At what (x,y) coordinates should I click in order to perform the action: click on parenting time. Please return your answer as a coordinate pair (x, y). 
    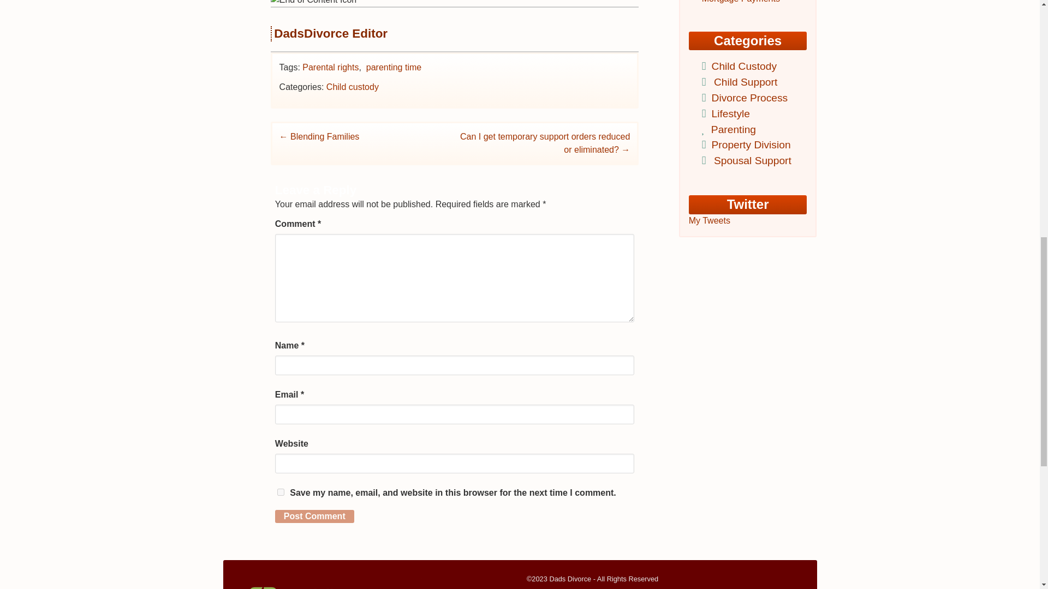
    Looking at the image, I should click on (393, 67).